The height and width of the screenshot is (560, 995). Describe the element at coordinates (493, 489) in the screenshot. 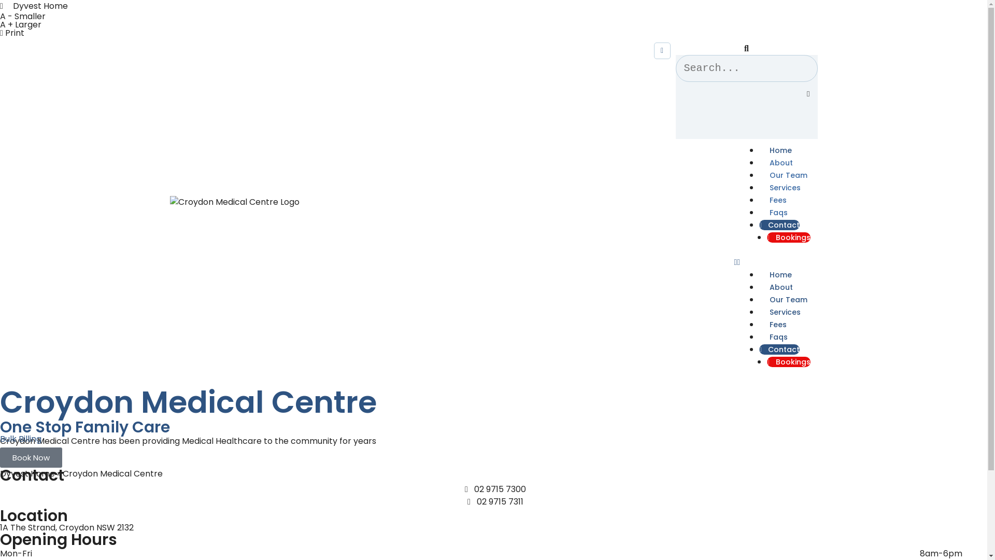

I see `02 9715 7300` at that location.